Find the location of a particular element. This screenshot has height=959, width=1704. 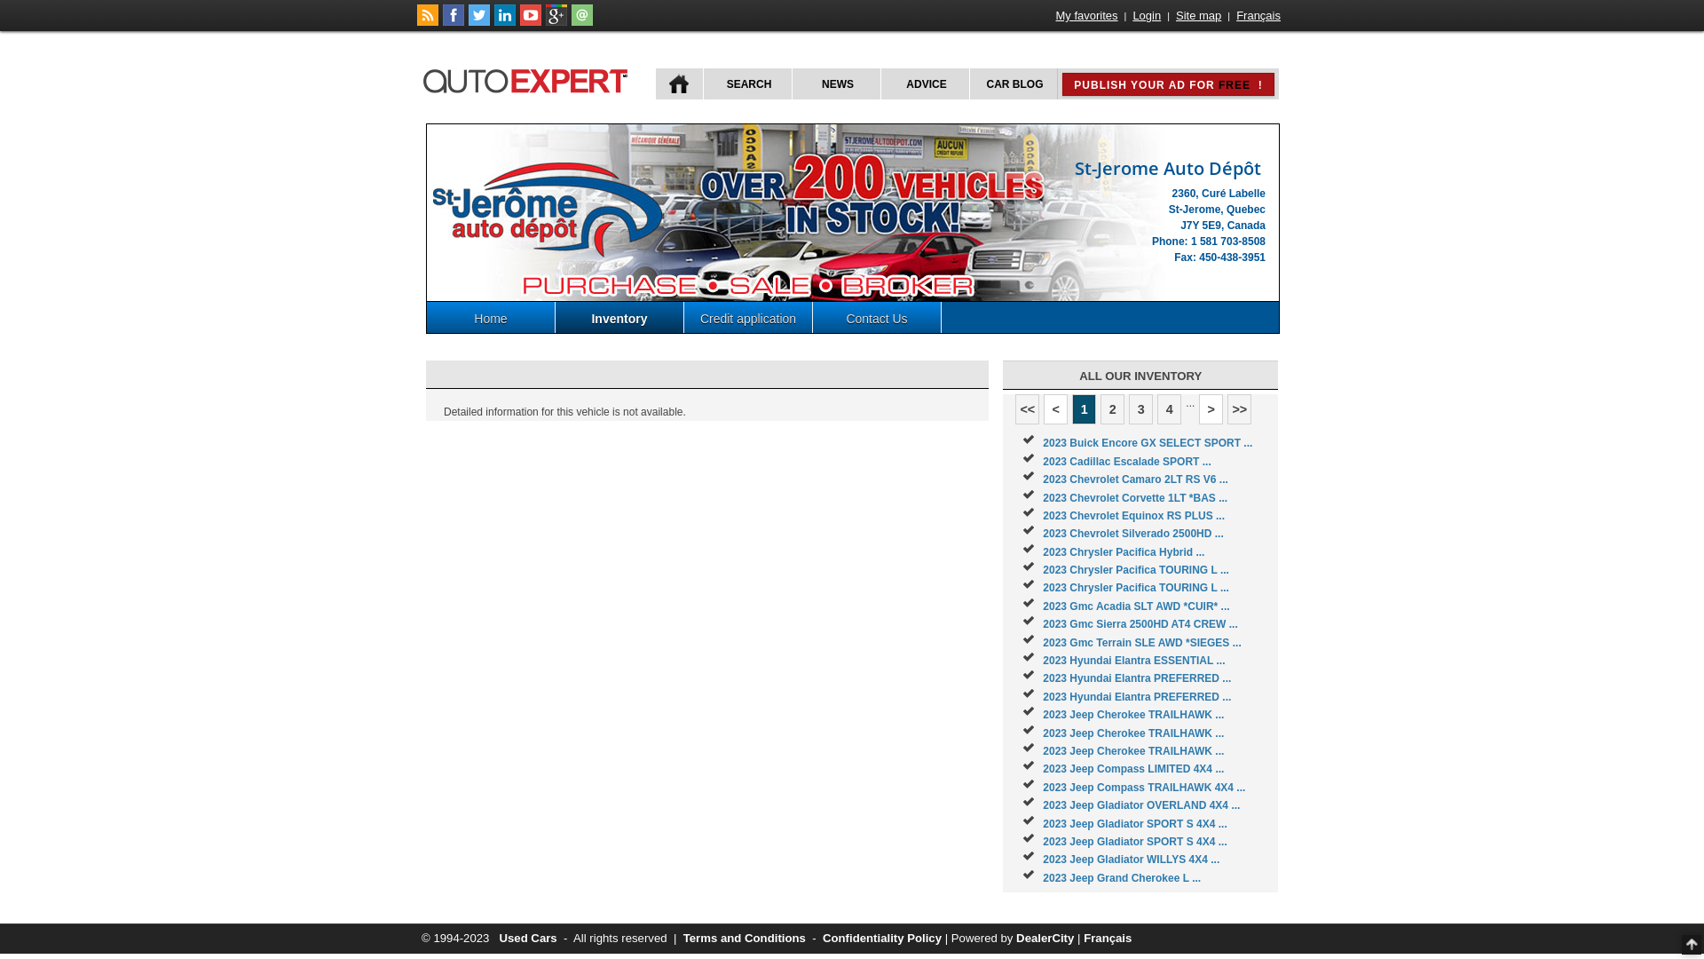

2023 Hyundai Elantra PREFERRED ... is located at coordinates (1137, 697).